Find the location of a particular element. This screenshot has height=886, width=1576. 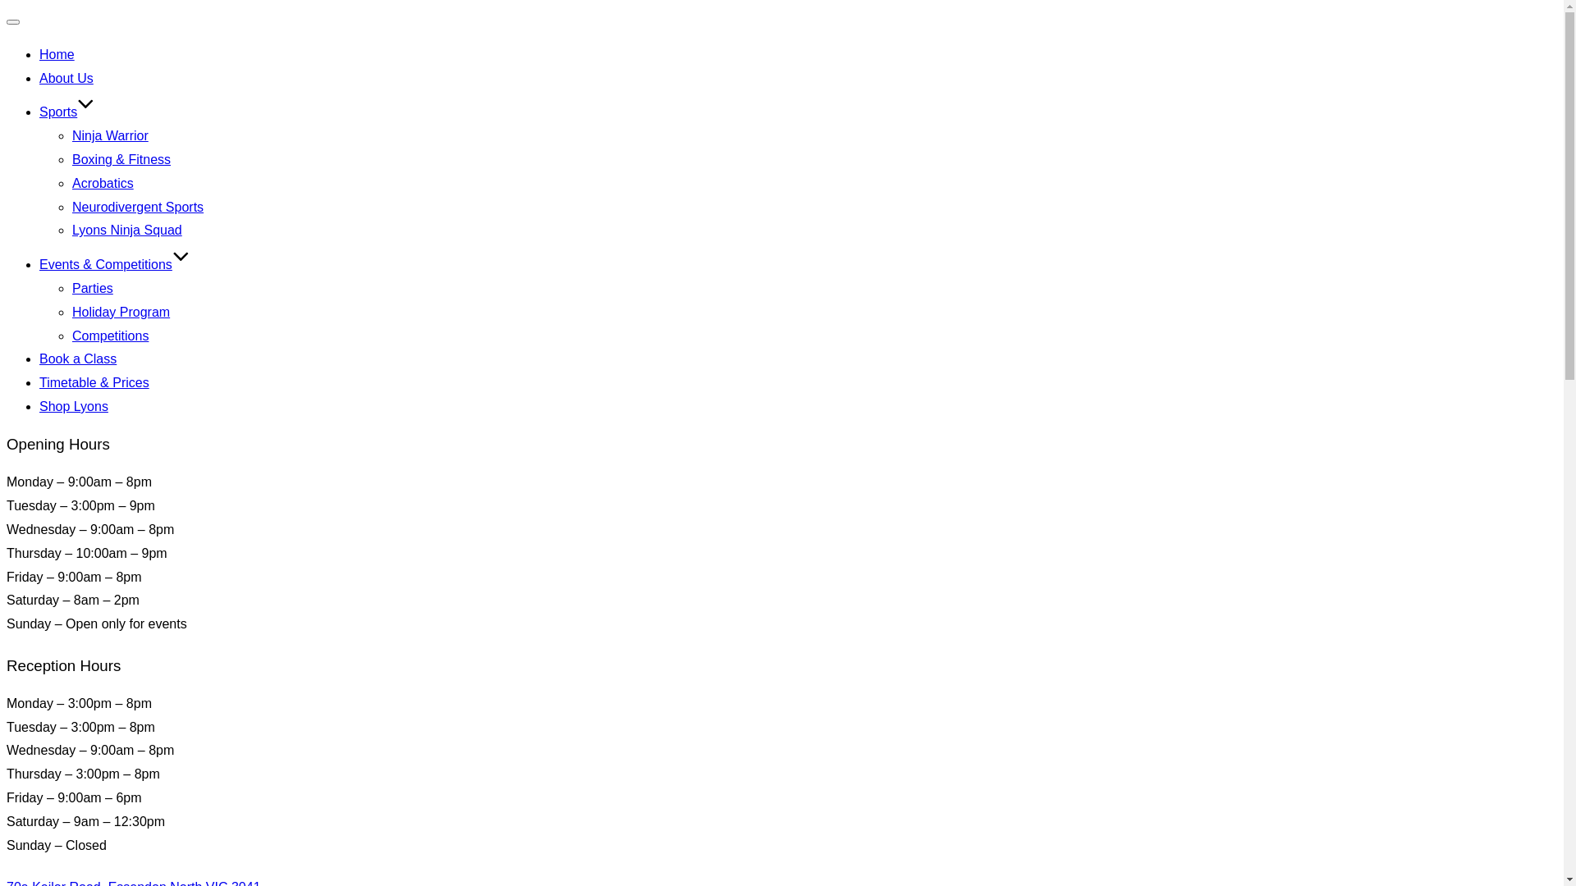

Acrobatics is located at coordinates (103, 184).